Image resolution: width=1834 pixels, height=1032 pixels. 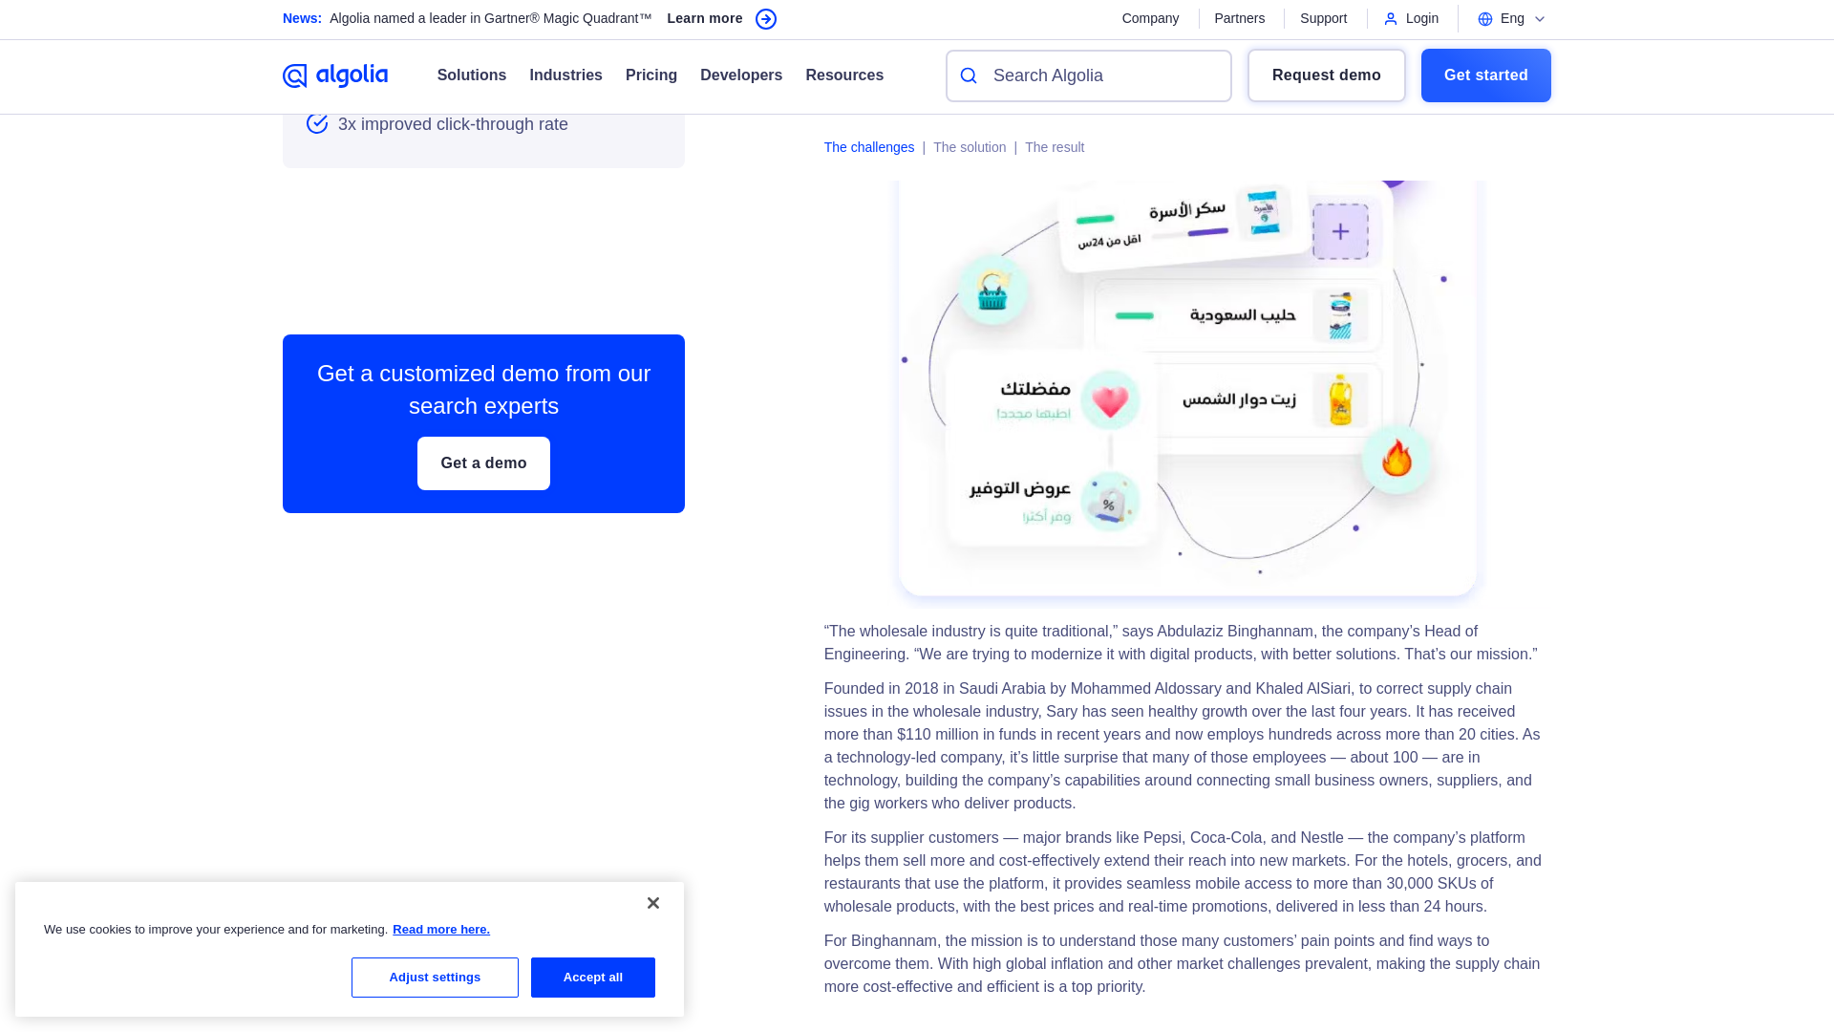 I want to click on Check Circle, so click(x=317, y=122).